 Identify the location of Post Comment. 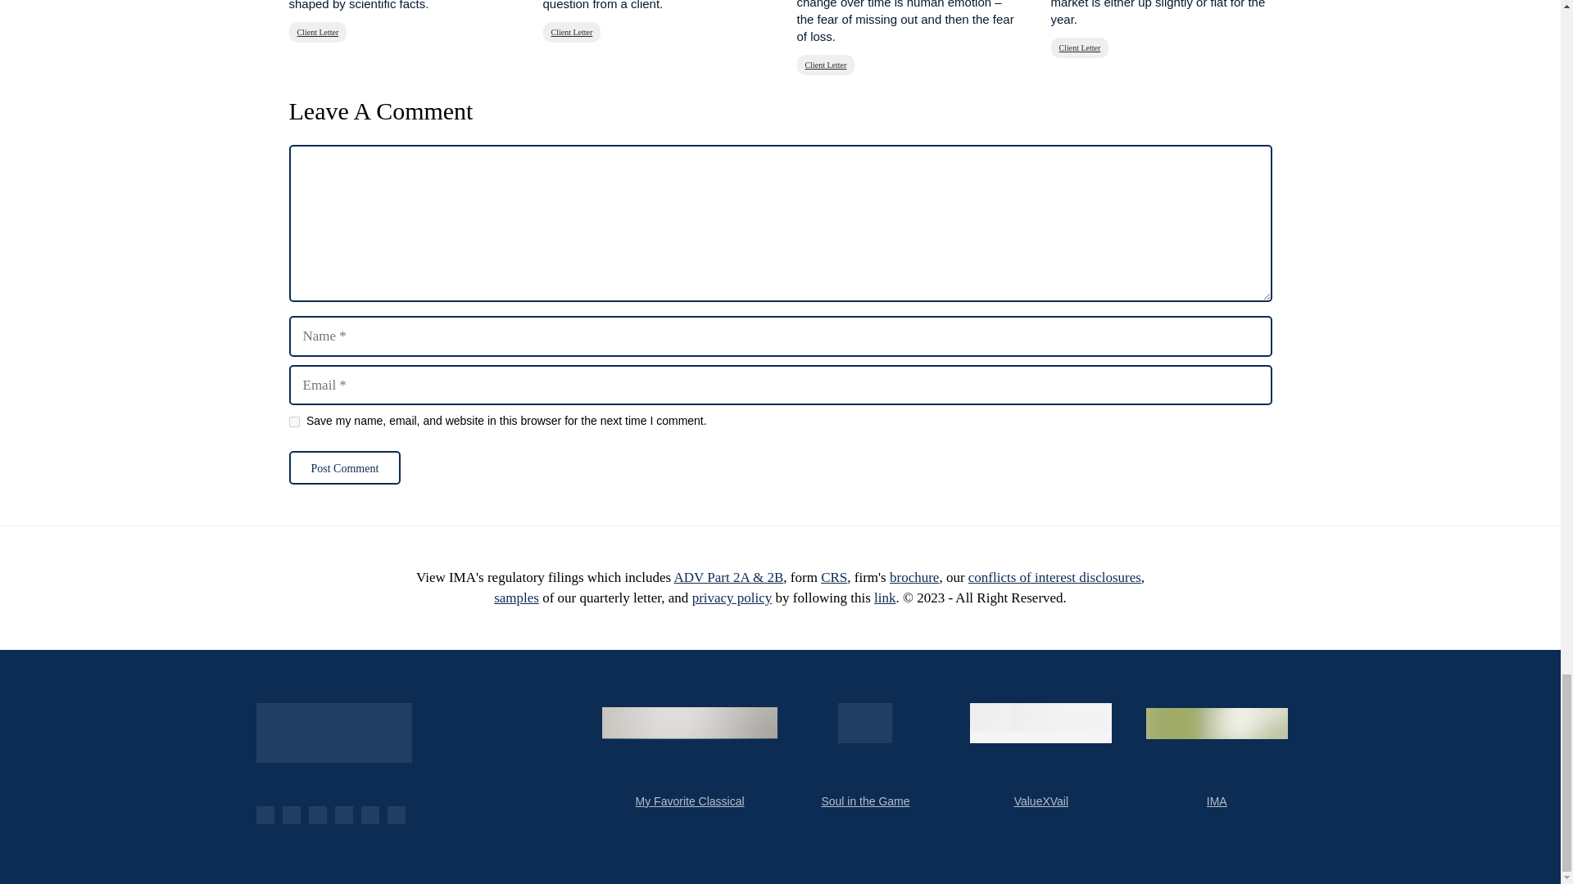
(344, 467).